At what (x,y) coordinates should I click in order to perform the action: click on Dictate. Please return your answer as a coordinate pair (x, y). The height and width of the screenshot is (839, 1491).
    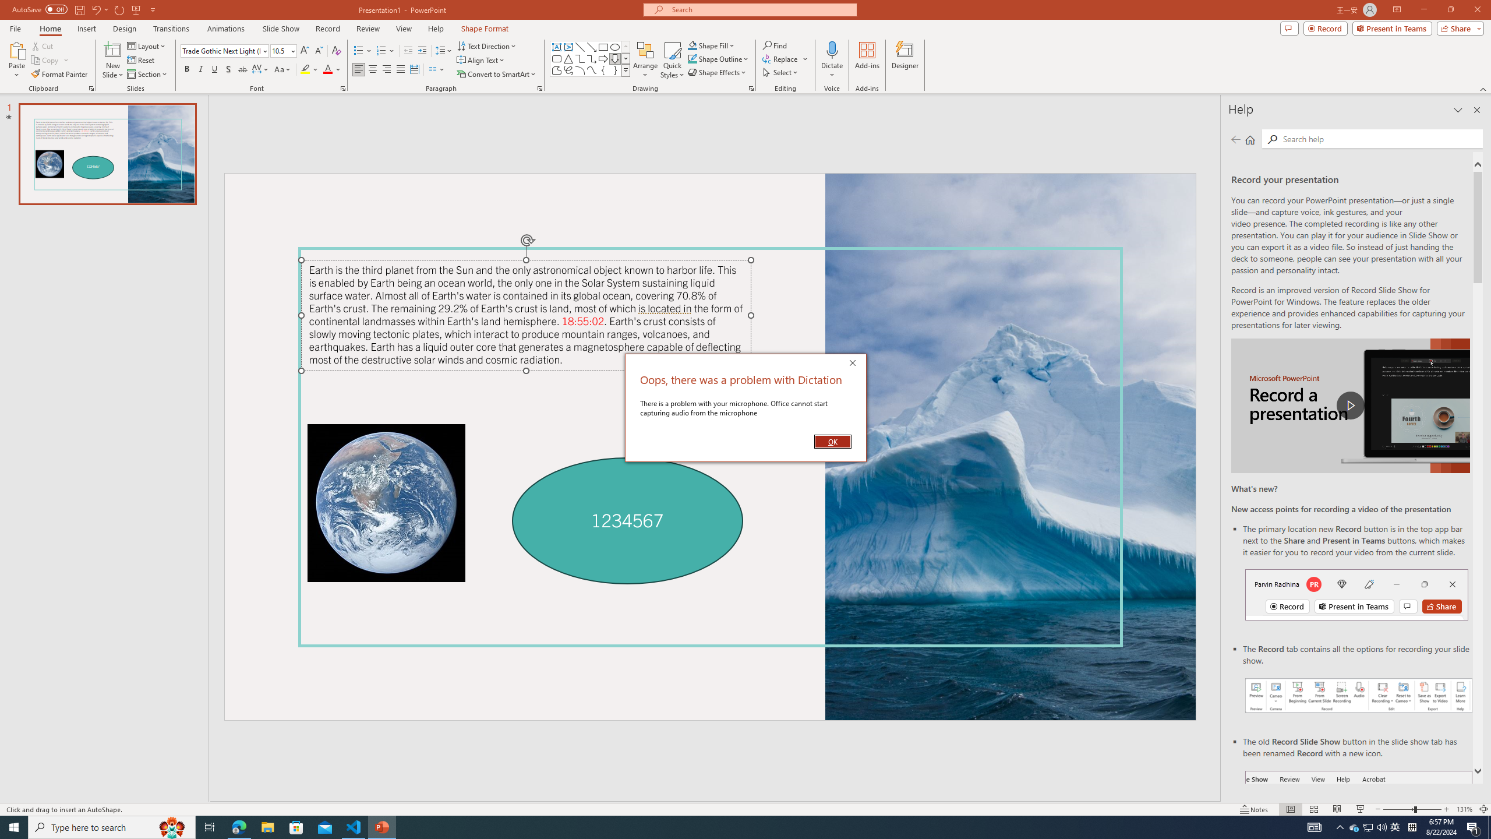
    Looking at the image, I should click on (832, 50).